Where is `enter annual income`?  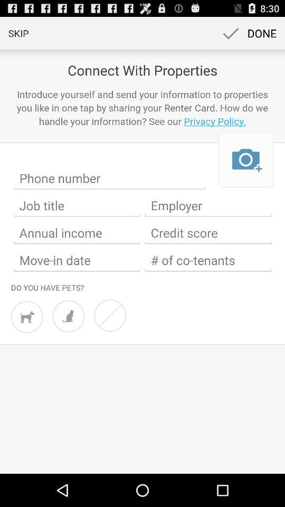 enter annual income is located at coordinates (77, 233).